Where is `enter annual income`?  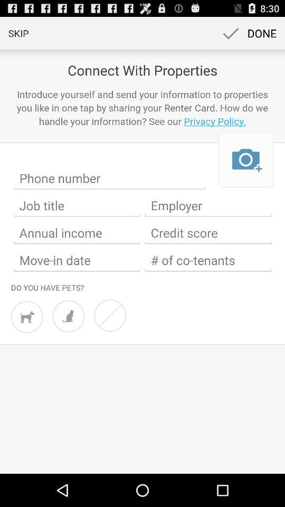 enter annual income is located at coordinates (77, 233).